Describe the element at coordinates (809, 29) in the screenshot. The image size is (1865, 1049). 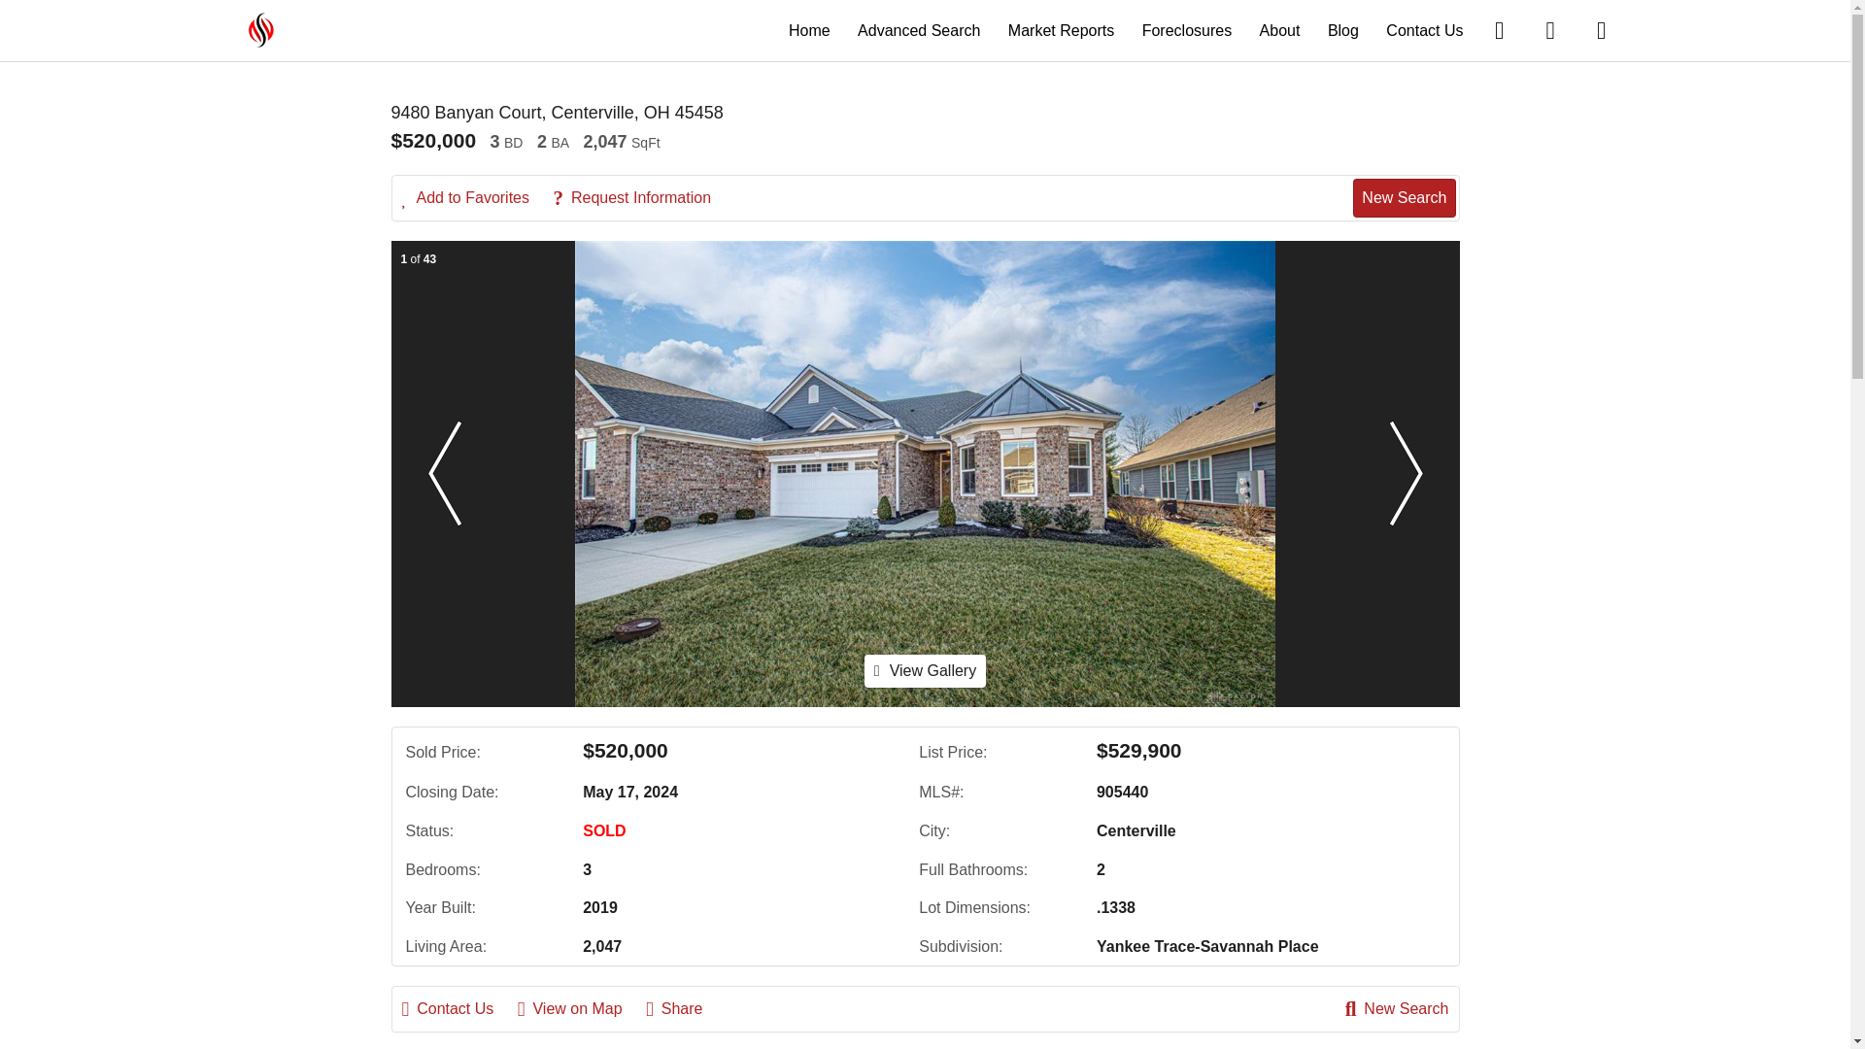
I see `Home` at that location.